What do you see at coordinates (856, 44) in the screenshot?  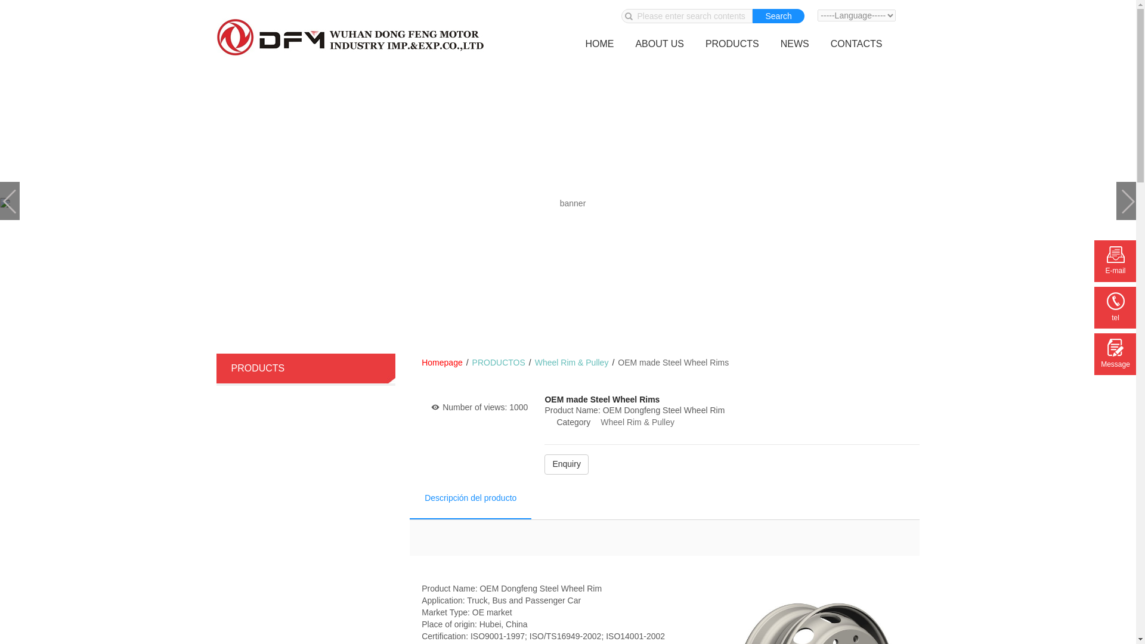 I see `CONTACTS` at bounding box center [856, 44].